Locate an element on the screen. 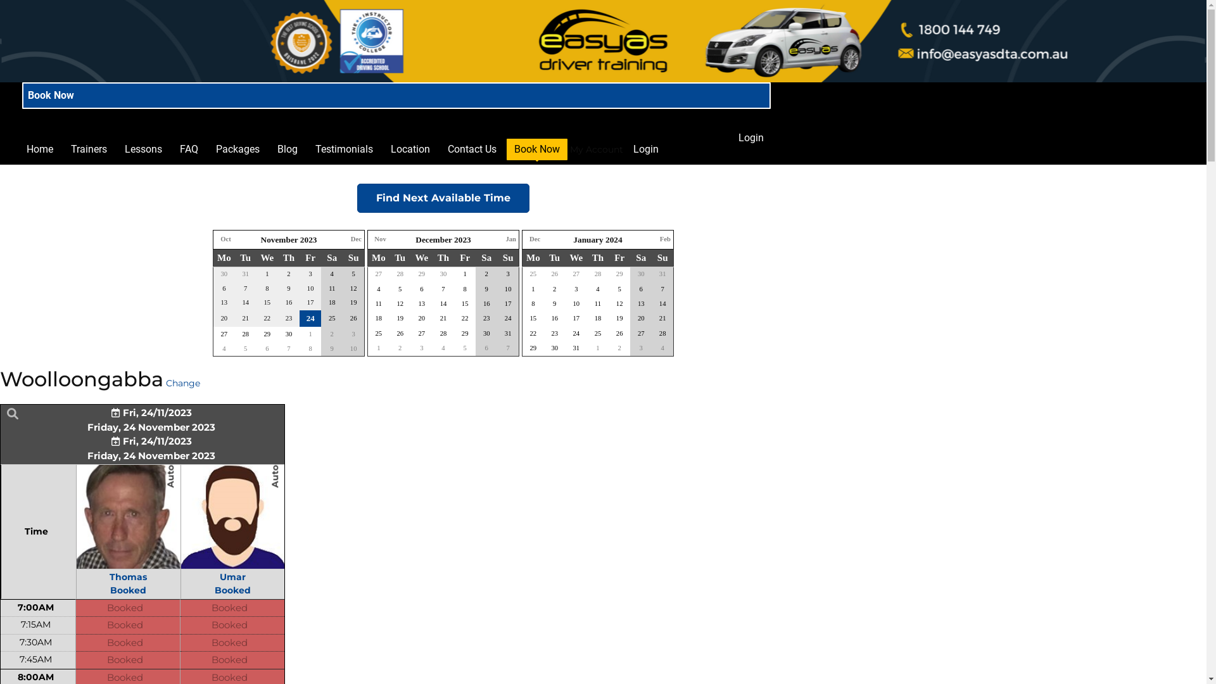 This screenshot has width=1216, height=684. 26 is located at coordinates (555, 274).